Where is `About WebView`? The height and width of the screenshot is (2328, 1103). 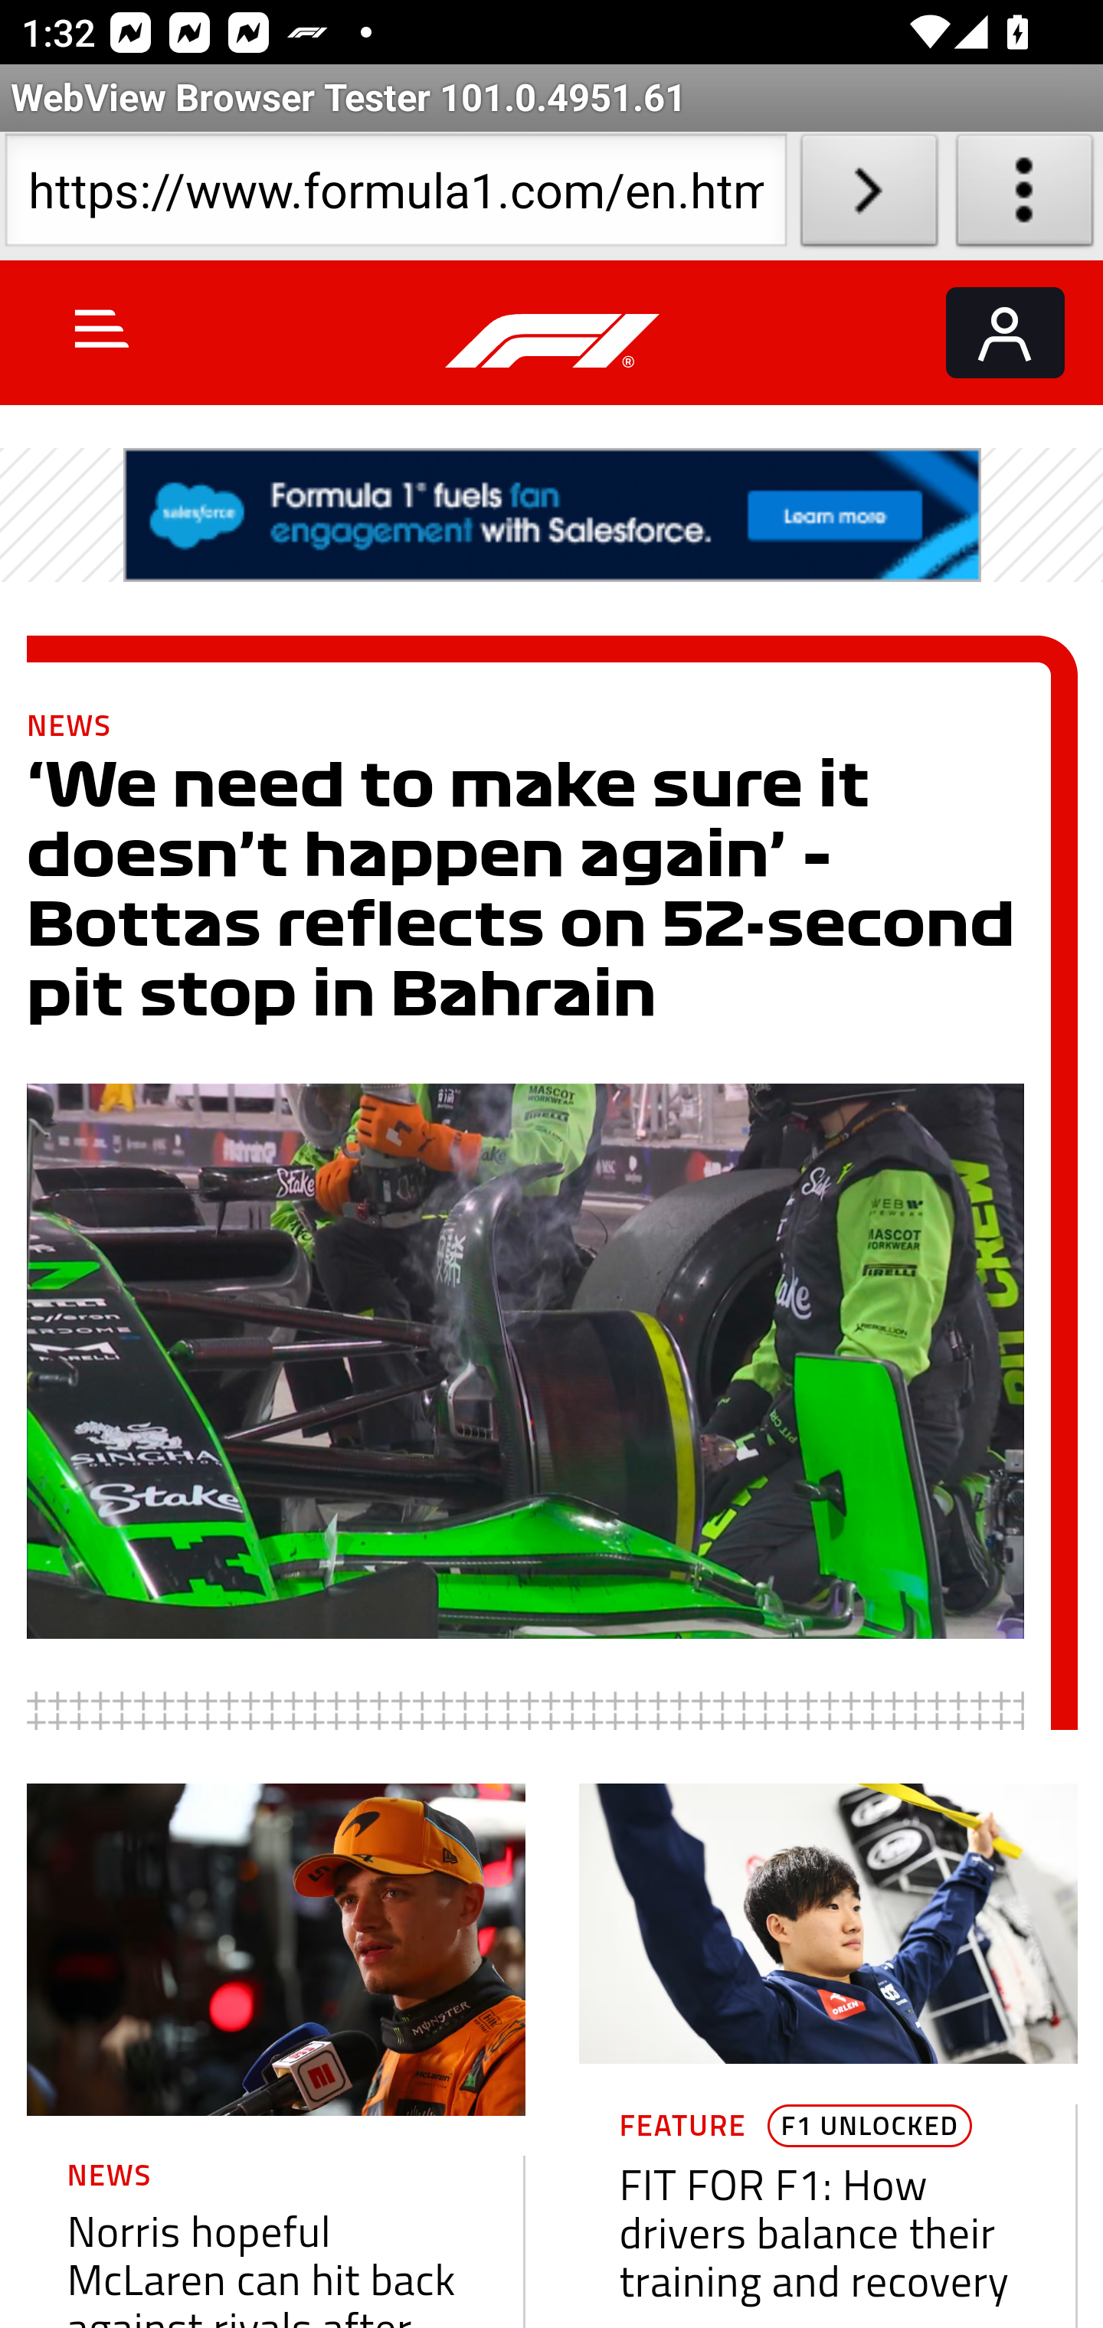 About WebView is located at coordinates (1025, 196).